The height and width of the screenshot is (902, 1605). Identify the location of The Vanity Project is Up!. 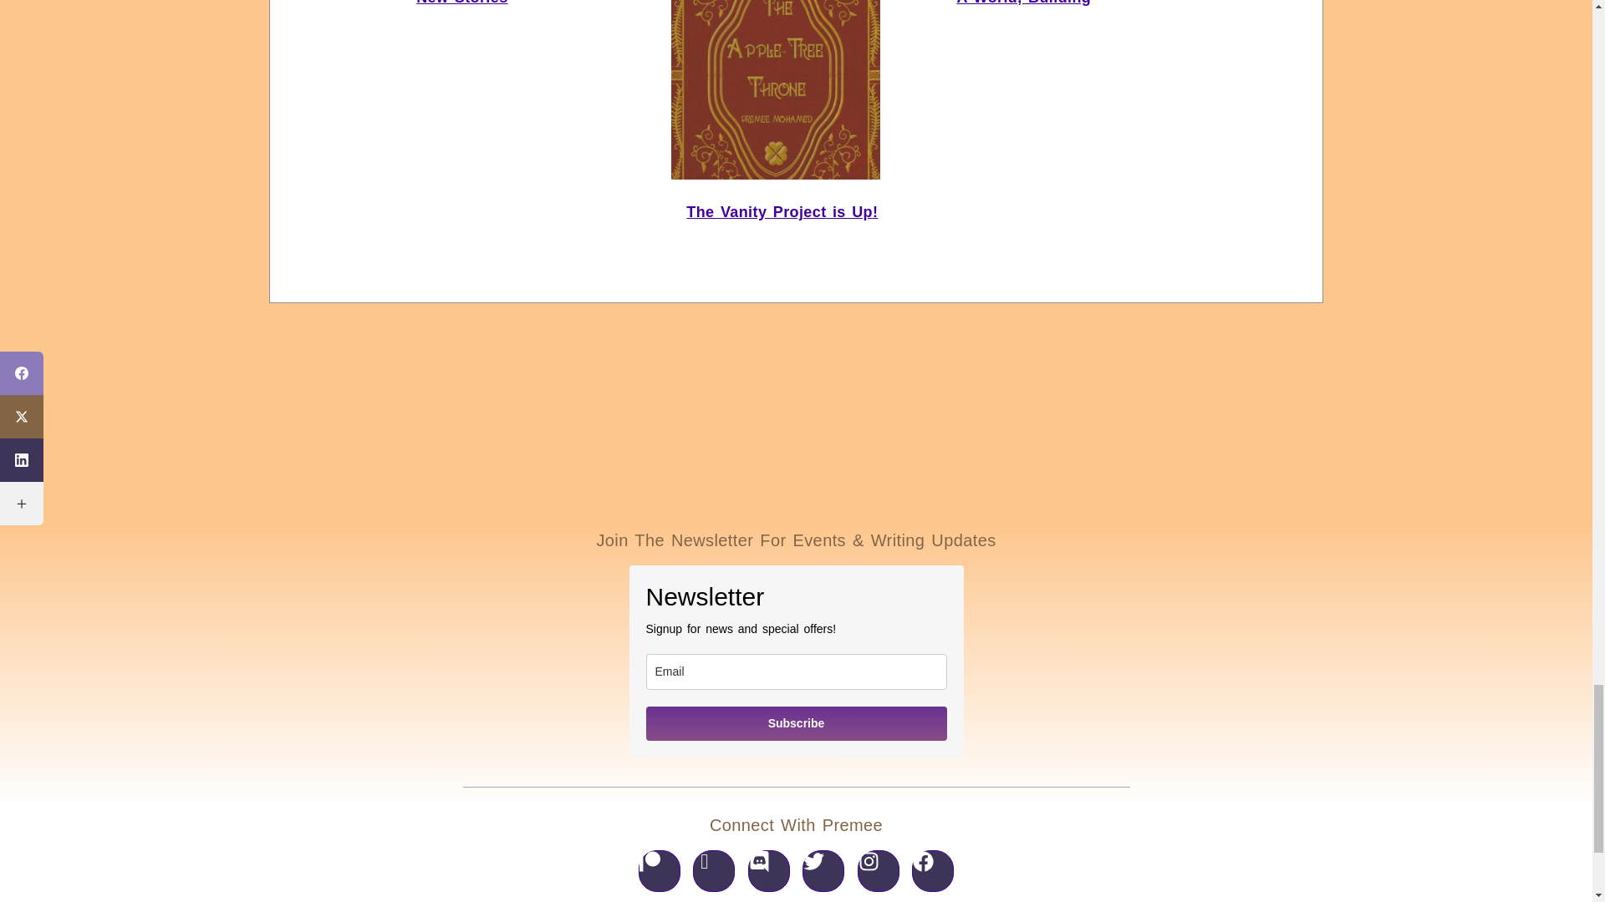
(782, 212).